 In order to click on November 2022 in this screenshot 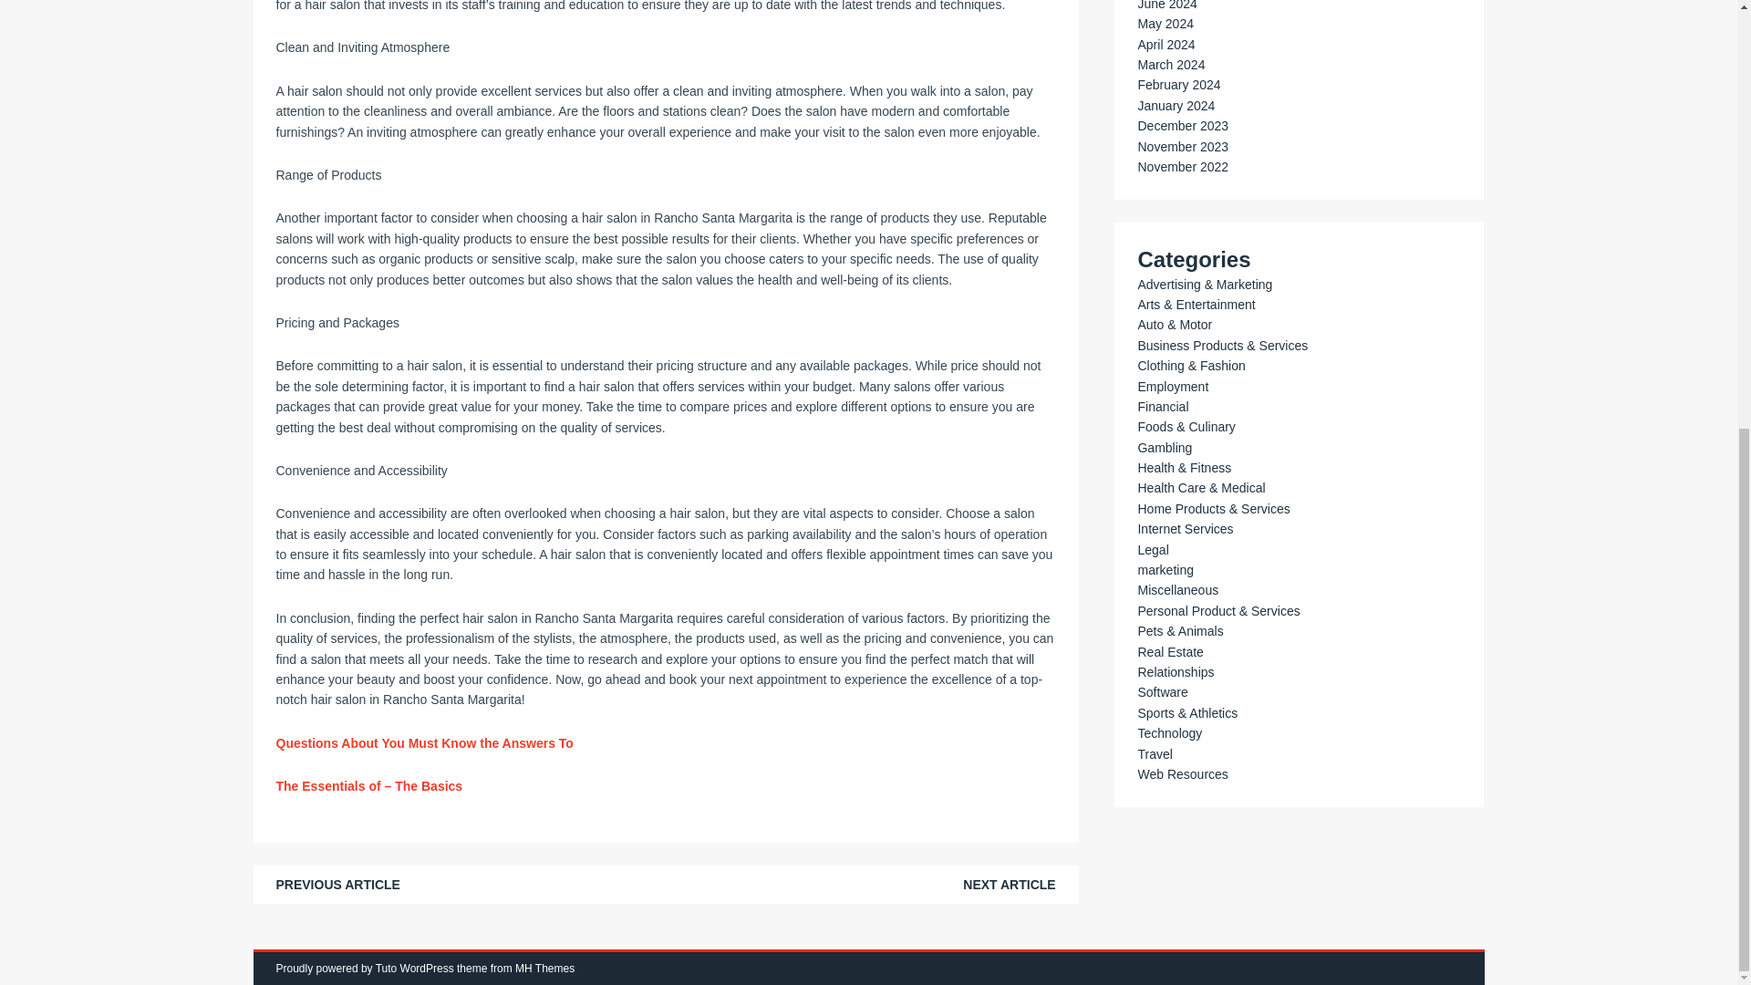, I will do `click(1182, 166)`.